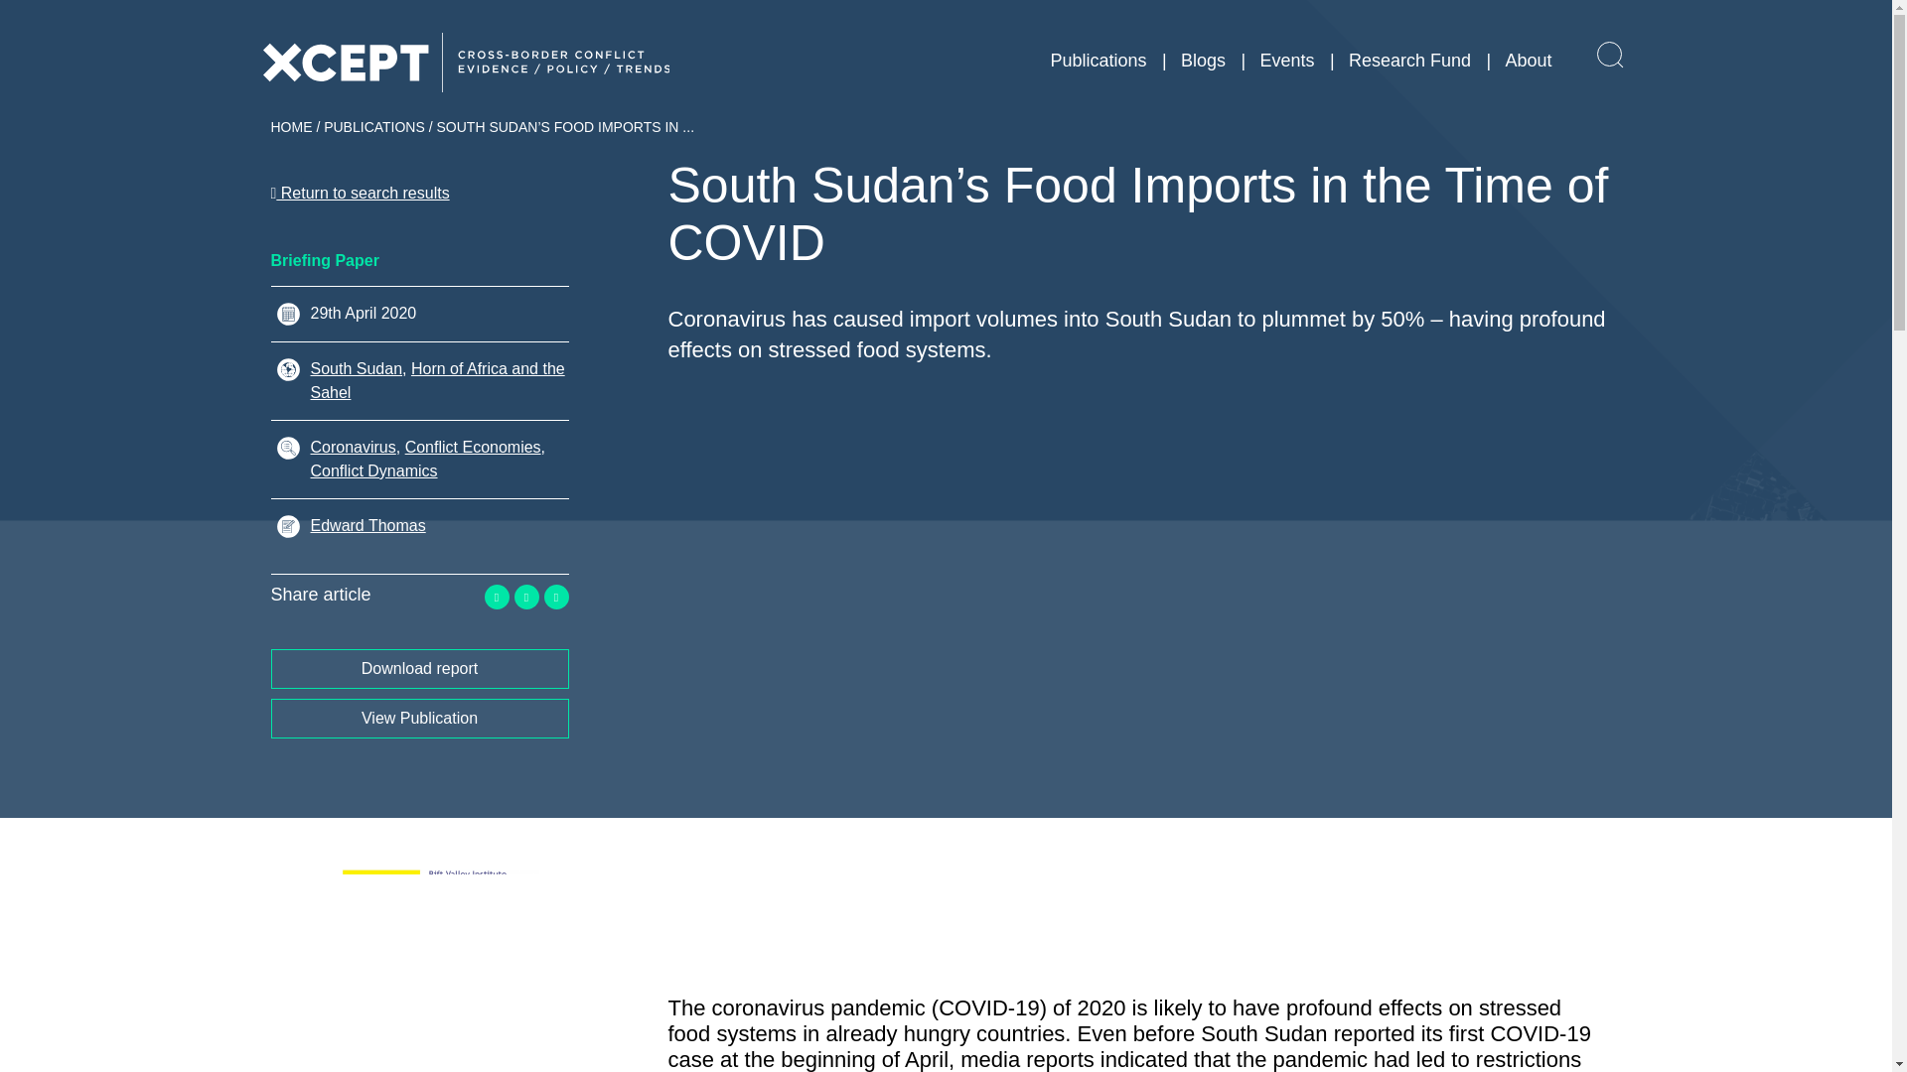  What do you see at coordinates (291, 127) in the screenshot?
I see `HOME` at bounding box center [291, 127].